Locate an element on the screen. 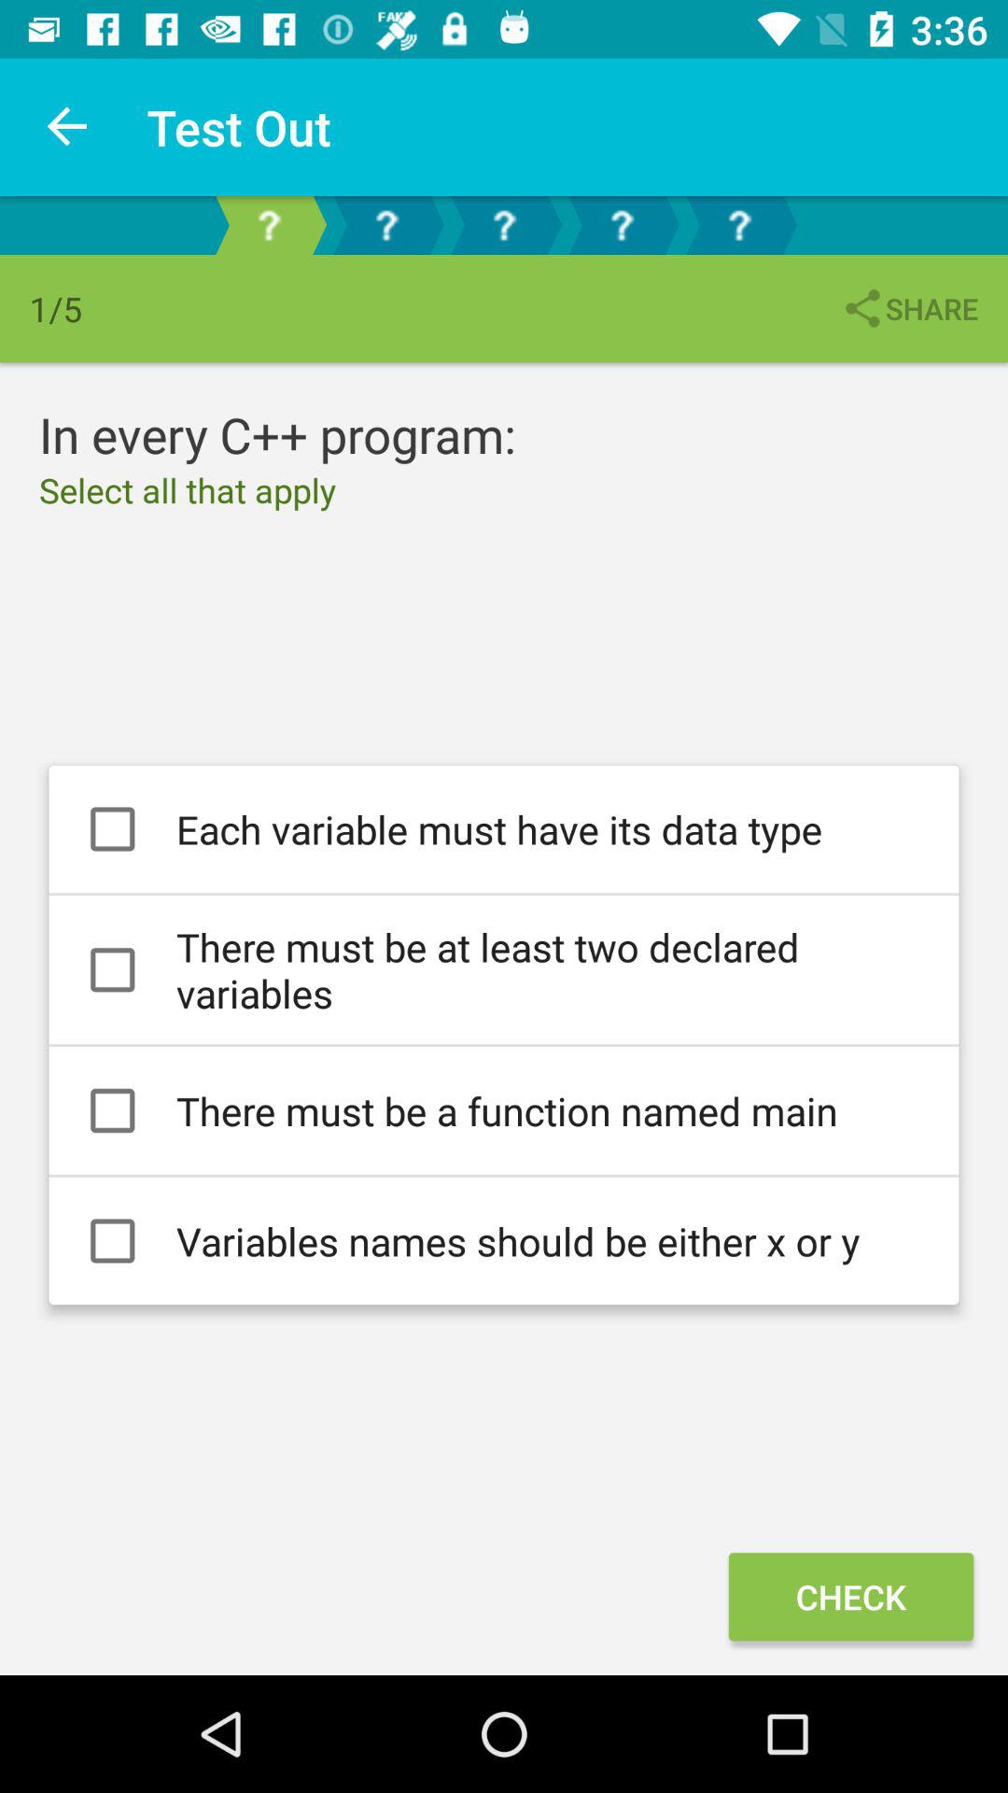 Image resolution: width=1008 pixels, height=1793 pixels. select the question mark icon is located at coordinates (622, 224).